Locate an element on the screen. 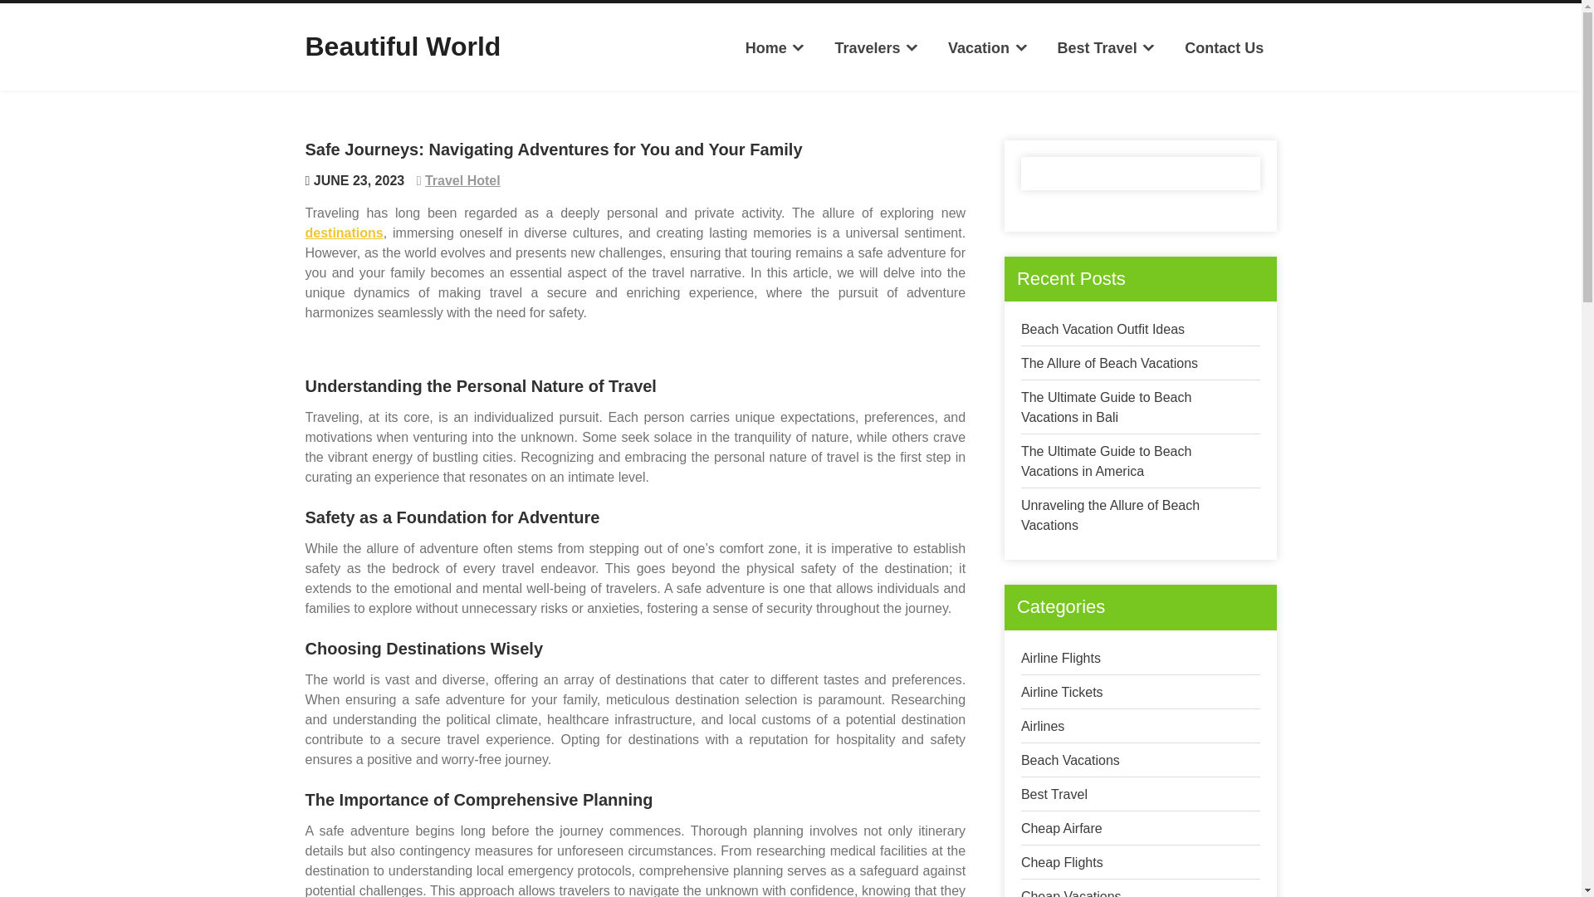 Image resolution: width=1594 pixels, height=897 pixels. destinations is located at coordinates (345, 233).